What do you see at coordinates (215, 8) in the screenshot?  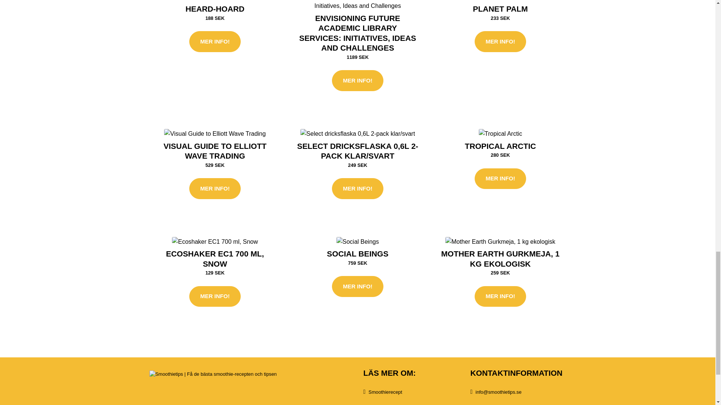 I see `HEARD-HOARD` at bounding box center [215, 8].